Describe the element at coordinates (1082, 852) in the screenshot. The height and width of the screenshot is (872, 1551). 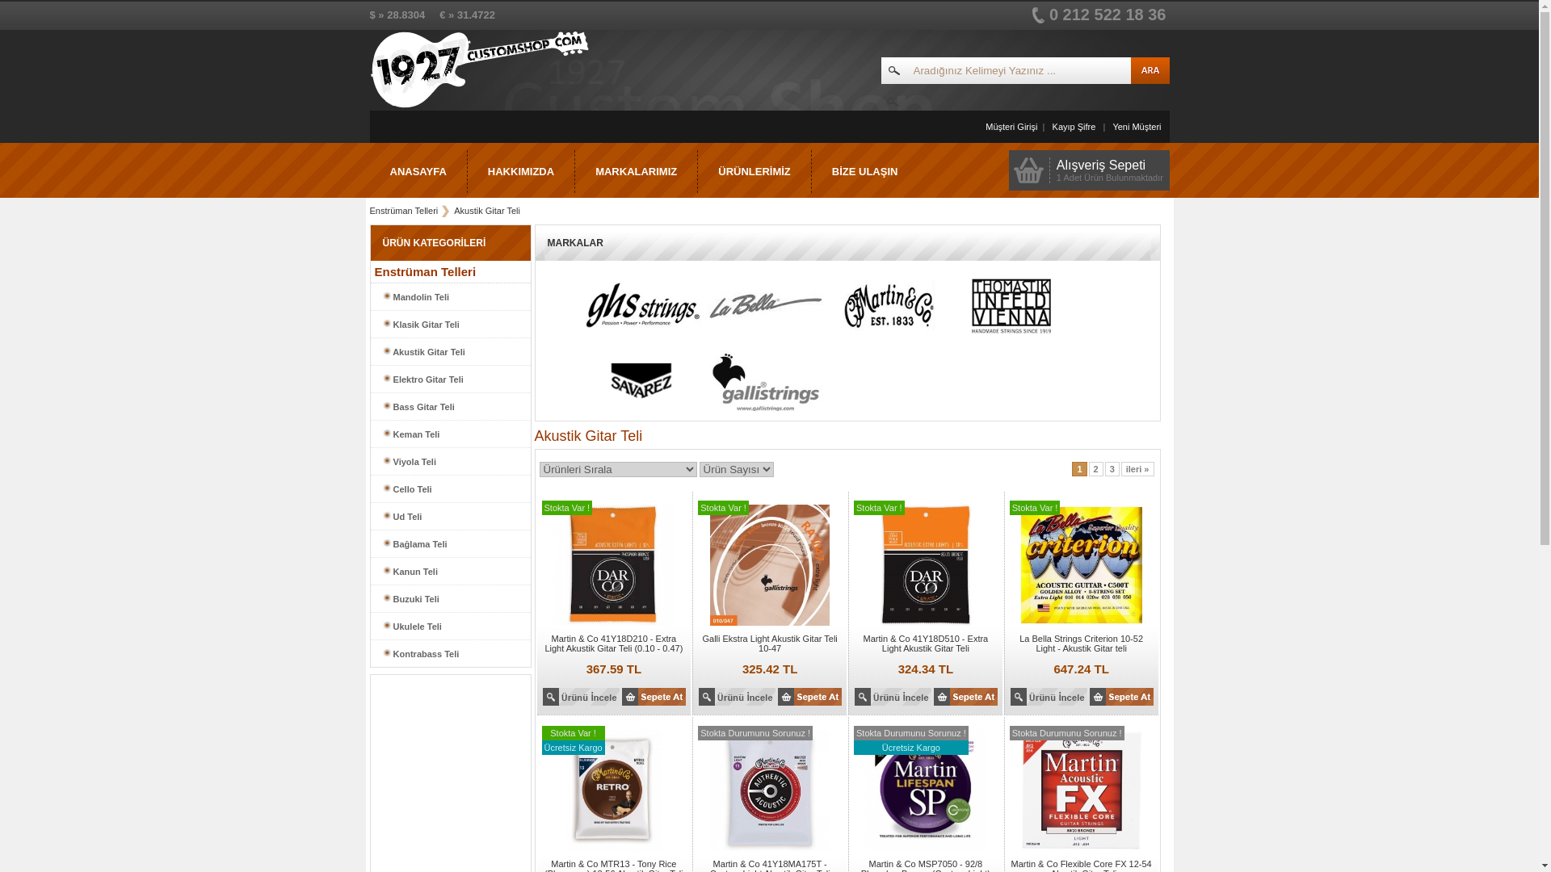
I see `Flexible Core FX 12-54 - Akustik Gitar Teli` at that location.